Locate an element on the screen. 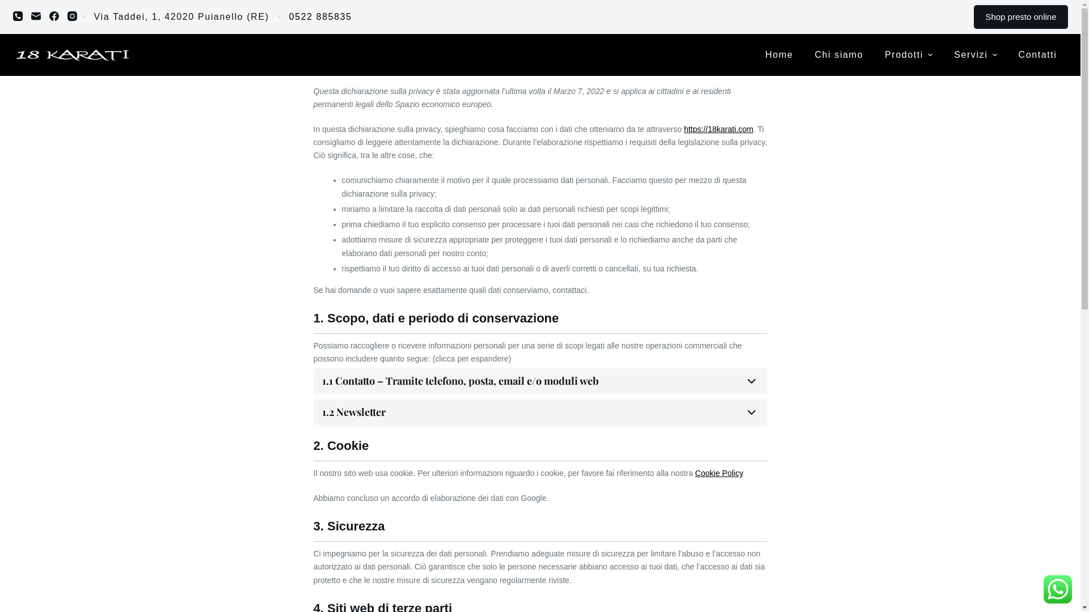 Image resolution: width=1089 pixels, height=612 pixels. Home is located at coordinates (779, 55).